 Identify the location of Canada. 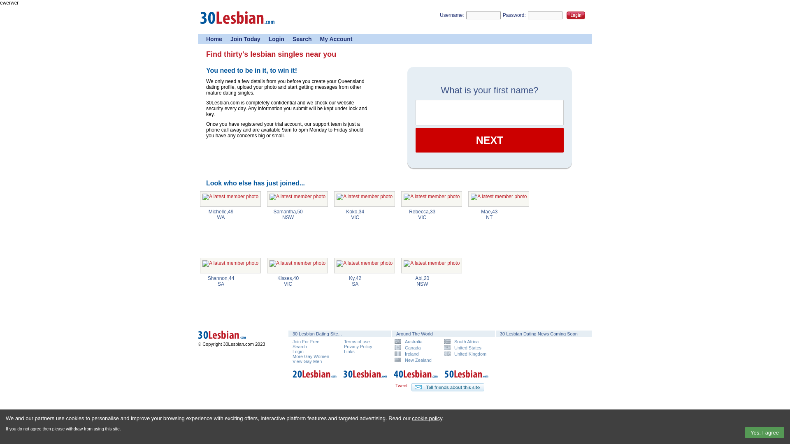
(416, 348).